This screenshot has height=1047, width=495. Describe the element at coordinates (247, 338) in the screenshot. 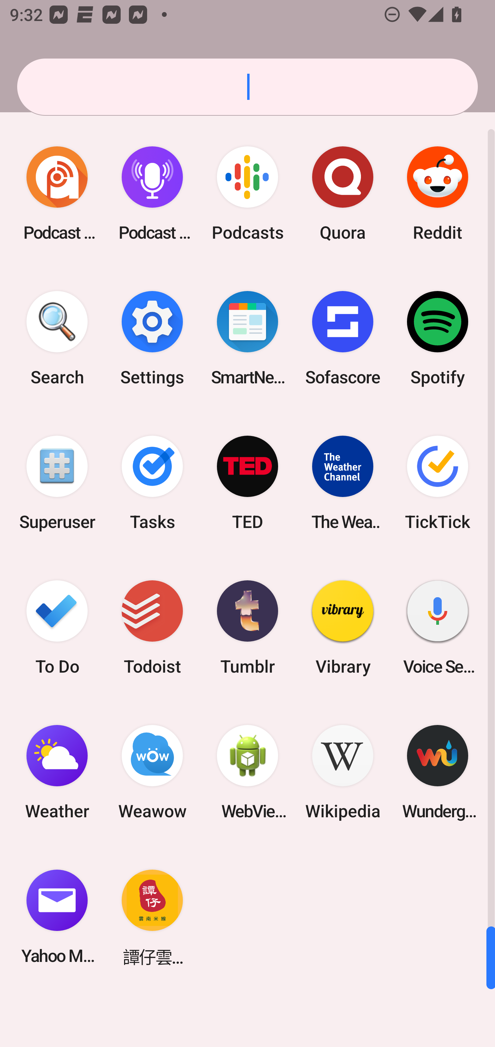

I see `SmartNews` at that location.